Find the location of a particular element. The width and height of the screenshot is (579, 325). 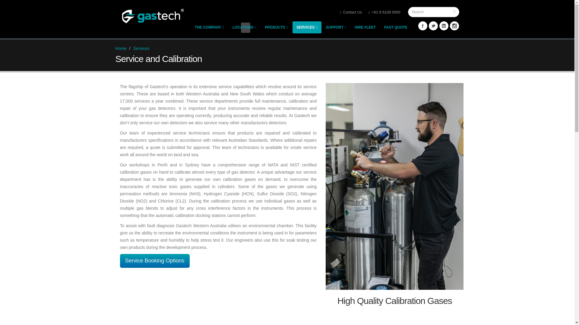

Facebook is located at coordinates (422, 26).